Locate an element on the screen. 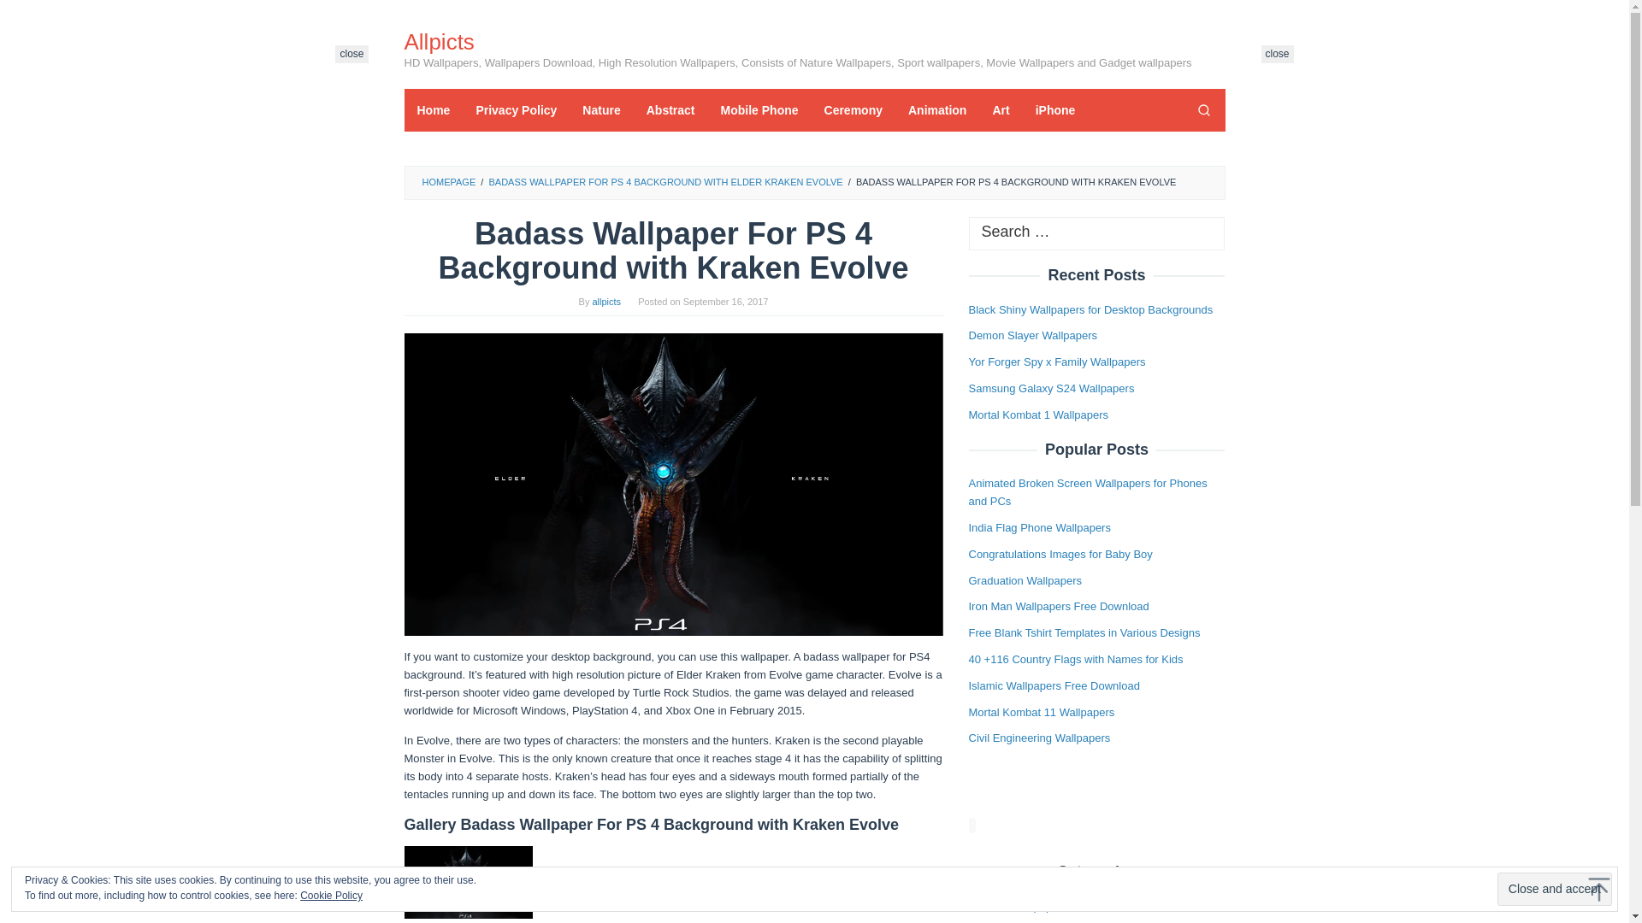 The image size is (1642, 923). Black Shiny Wallpapers for Desktop Backgrounds is located at coordinates (1090, 309).